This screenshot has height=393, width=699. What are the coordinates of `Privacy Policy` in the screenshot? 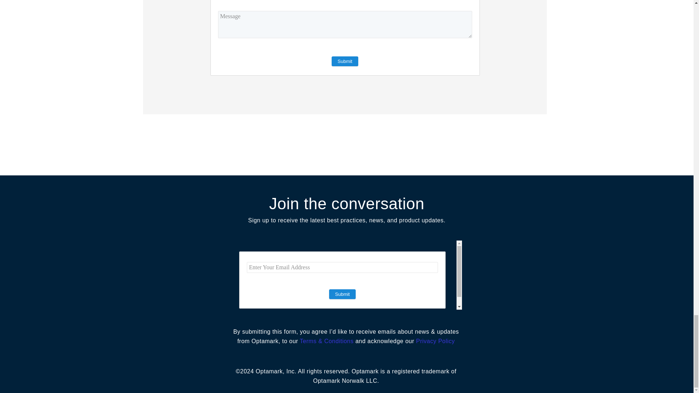 It's located at (435, 341).